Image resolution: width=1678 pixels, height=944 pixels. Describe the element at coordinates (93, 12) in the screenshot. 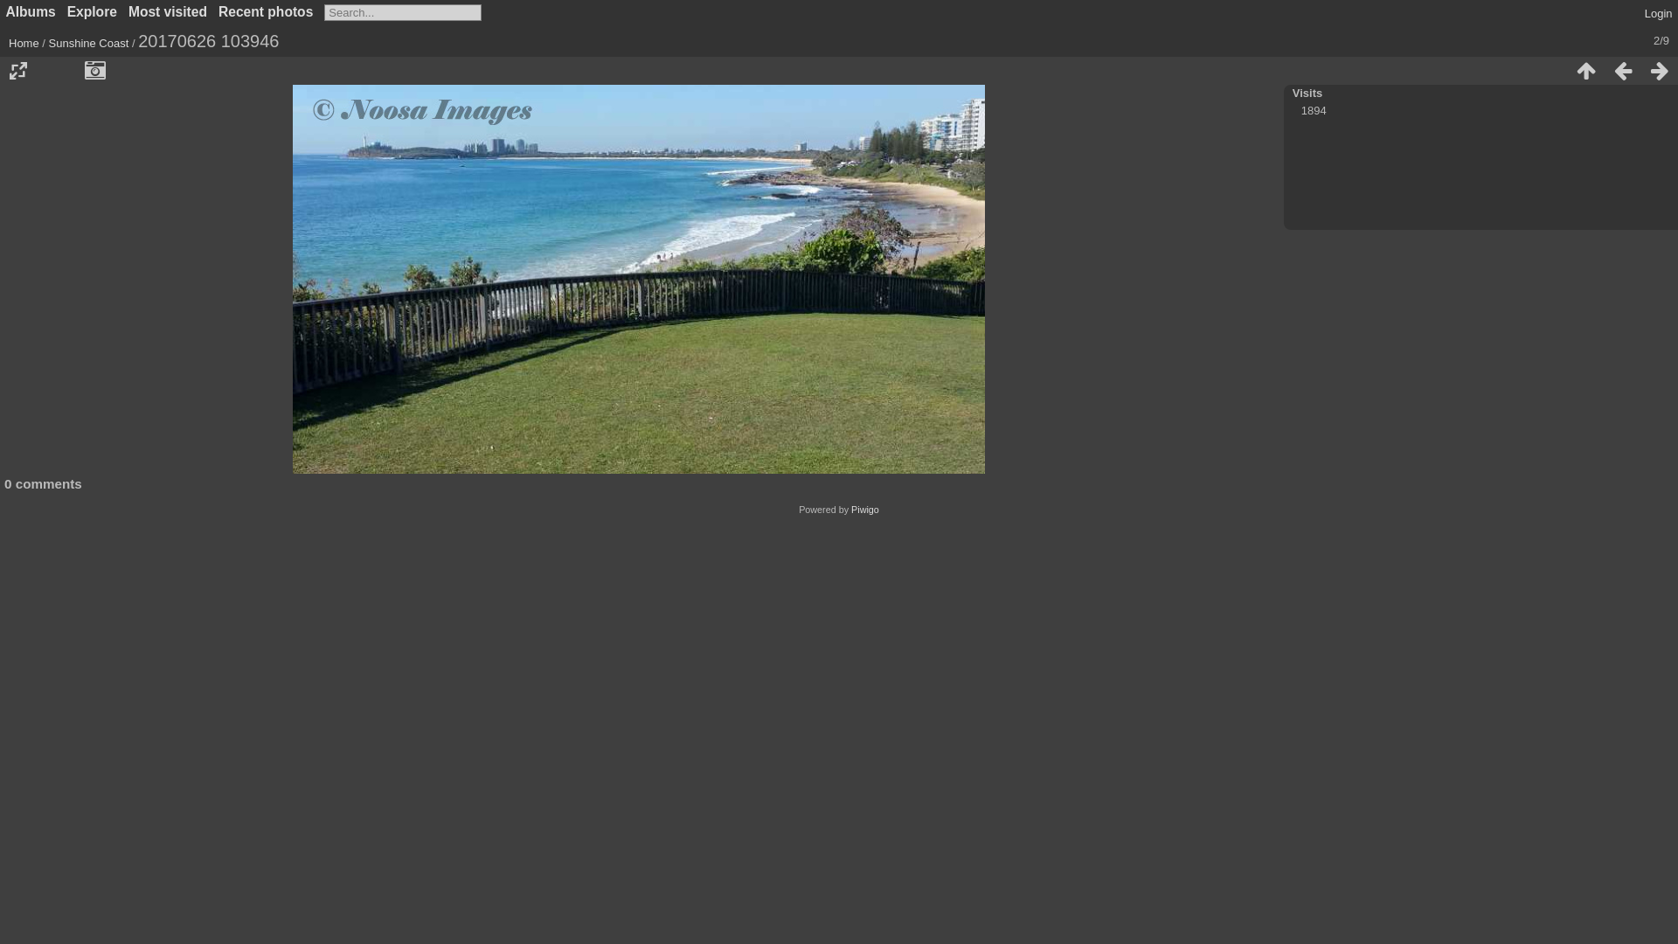

I see `Explore` at that location.